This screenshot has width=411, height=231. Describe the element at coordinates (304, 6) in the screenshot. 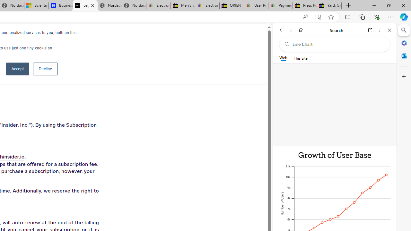

I see `Press Room - eBay Inc.` at that location.